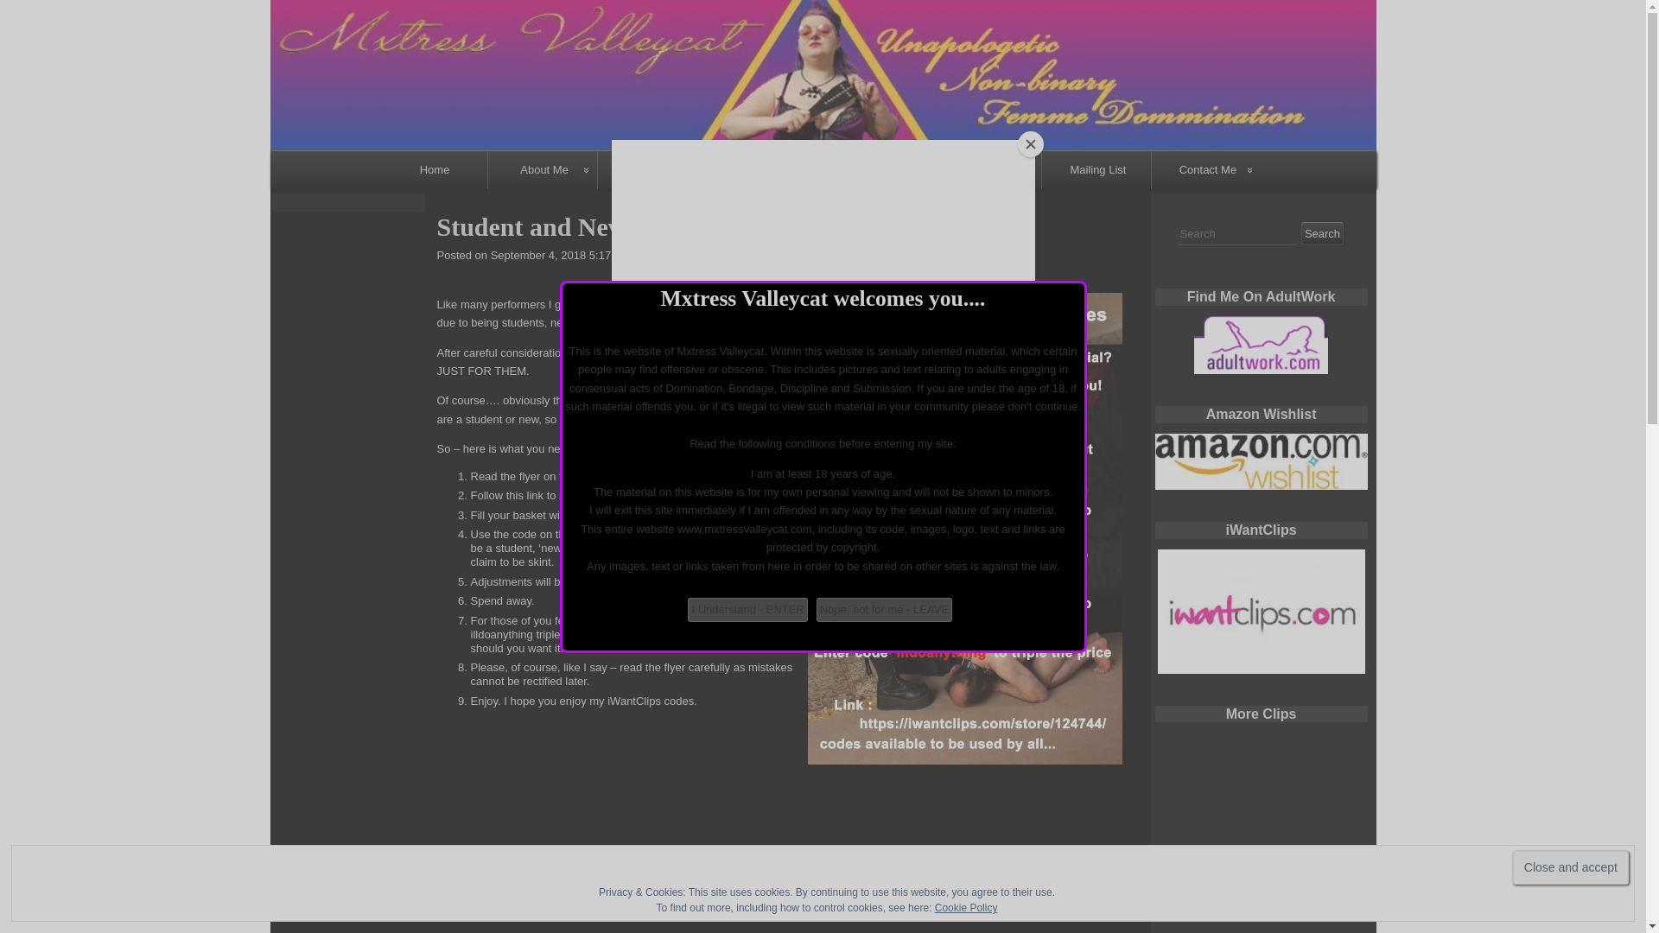 The image size is (1659, 933). I want to click on September 4, 2018 5:17 pm, so click(560, 256).